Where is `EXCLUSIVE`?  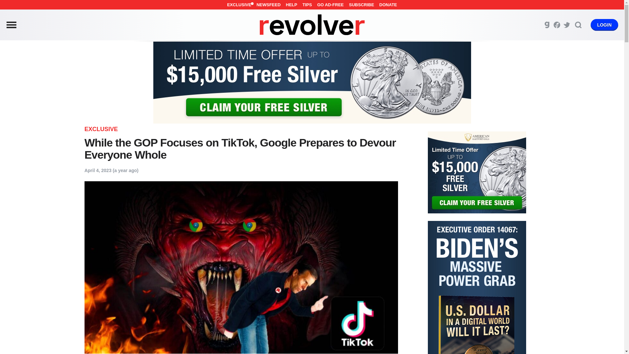
EXCLUSIVE is located at coordinates (239, 5).